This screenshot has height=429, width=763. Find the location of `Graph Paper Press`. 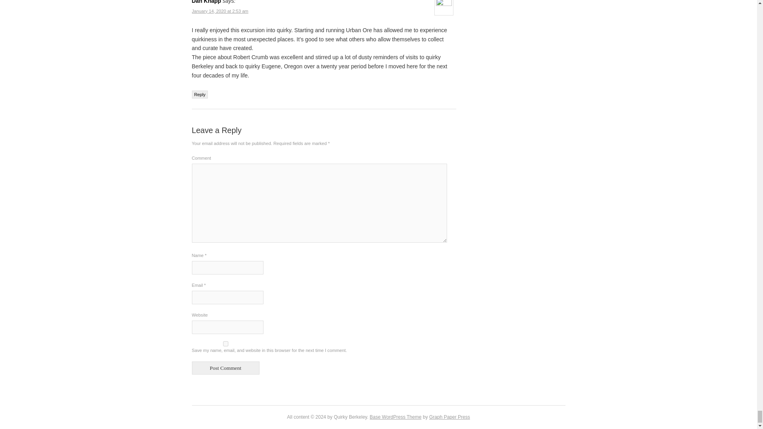

Graph Paper Press is located at coordinates (449, 417).